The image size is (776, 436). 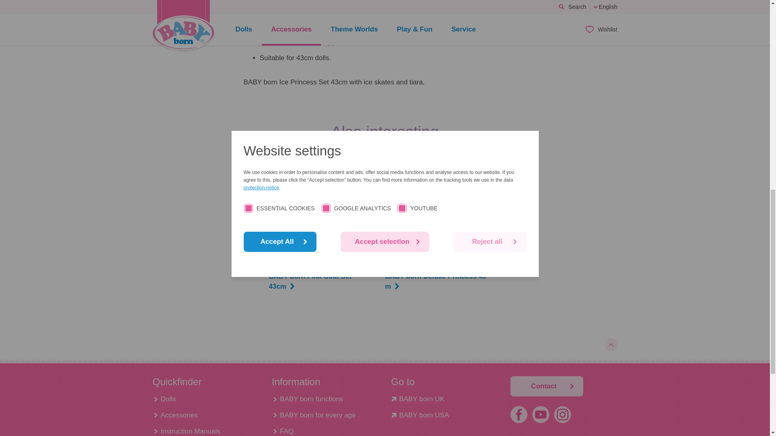 What do you see at coordinates (321, 282) in the screenshot?
I see `BABY born Pink Coat Set 43cm` at bounding box center [321, 282].